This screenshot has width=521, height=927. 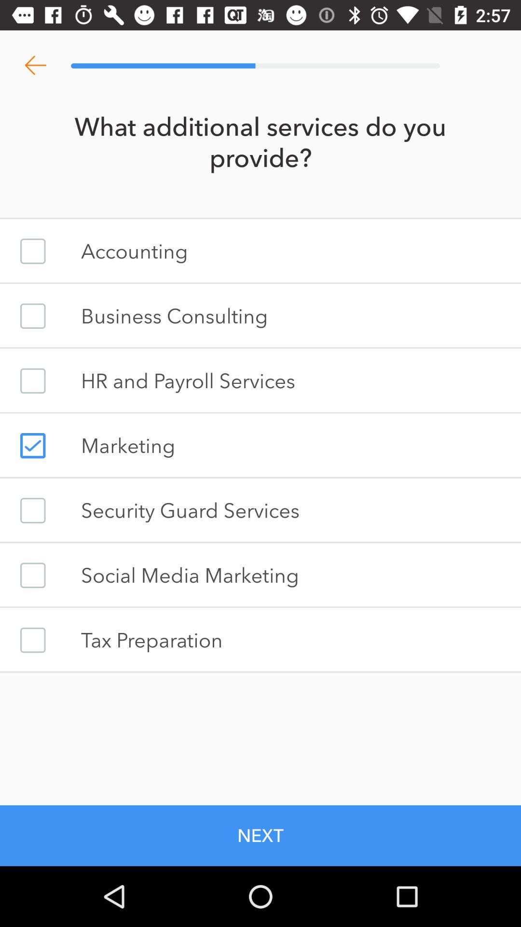 What do you see at coordinates (33, 316) in the screenshot?
I see `check box indicating for business consulting option` at bounding box center [33, 316].